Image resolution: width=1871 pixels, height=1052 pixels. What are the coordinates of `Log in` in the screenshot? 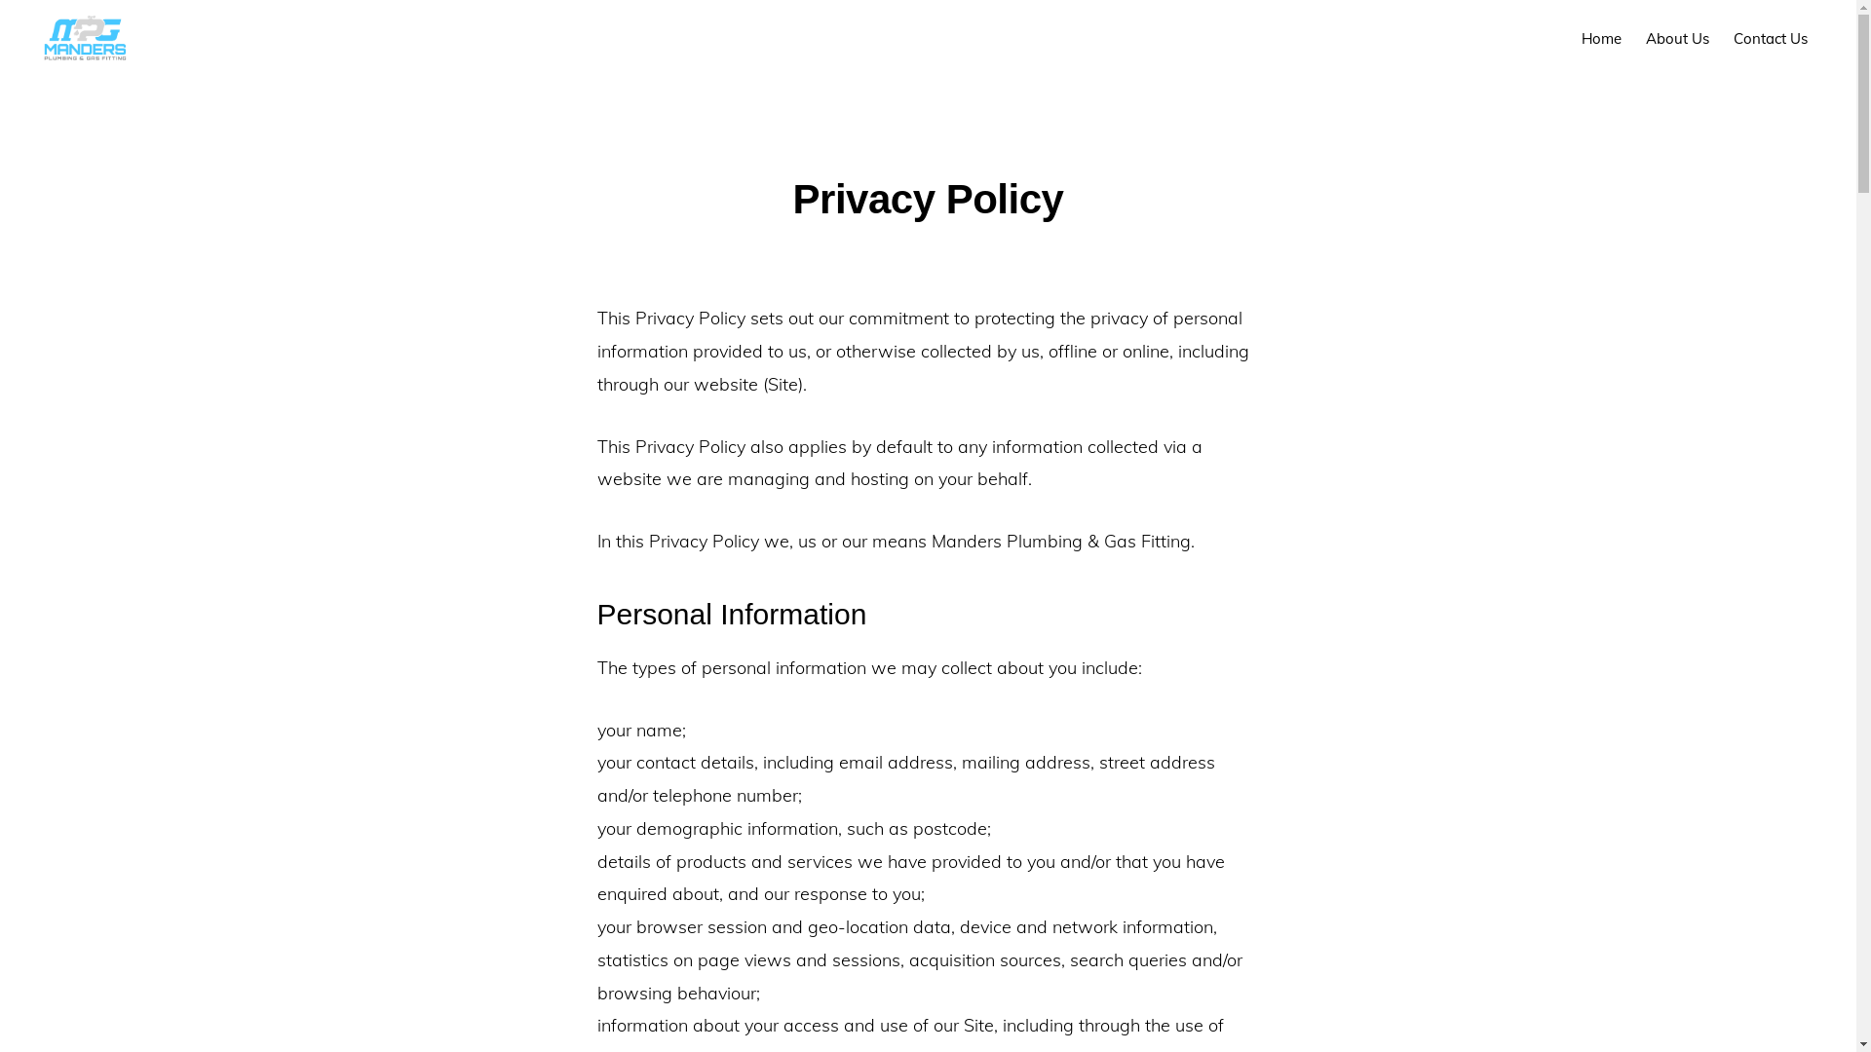 It's located at (1156, 1007).